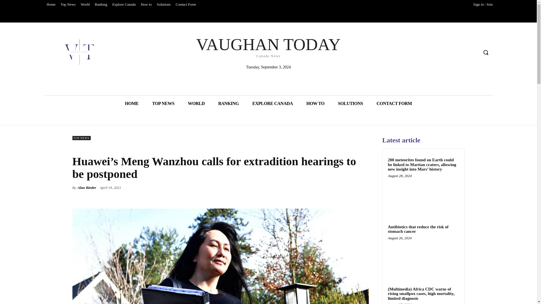 This screenshot has width=541, height=304. I want to click on TOP NEWS, so click(163, 104).